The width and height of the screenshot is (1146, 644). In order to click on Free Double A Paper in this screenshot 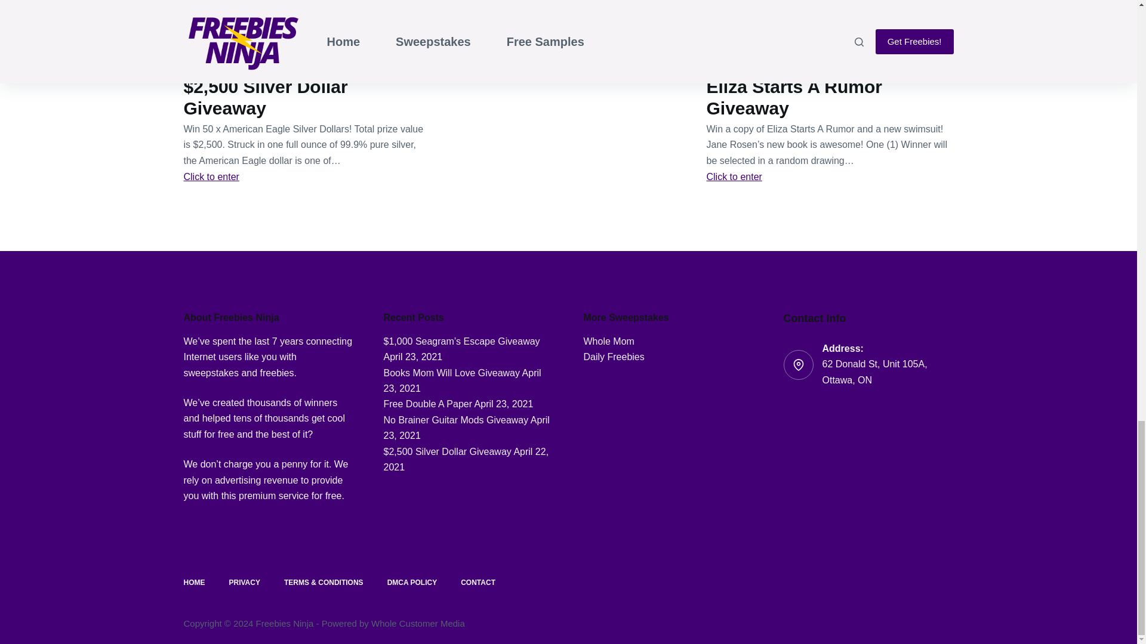, I will do `click(427, 403)`.